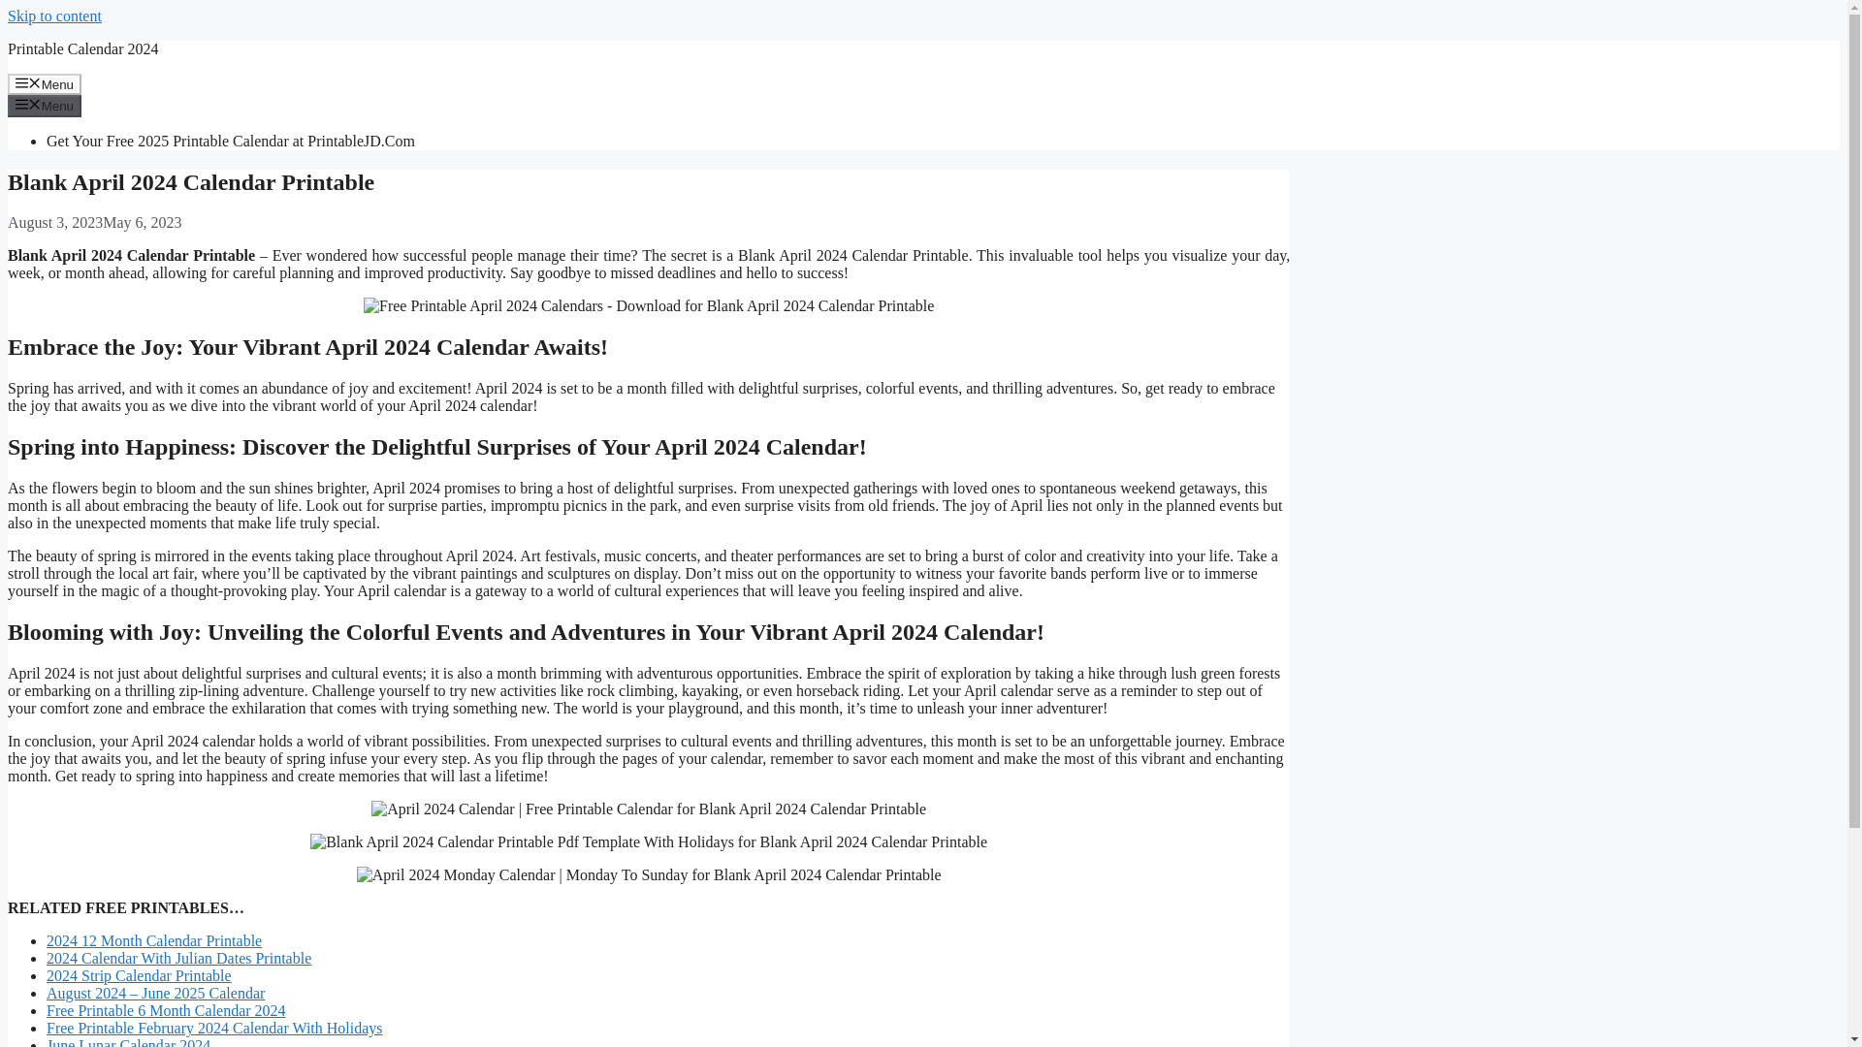 The height and width of the screenshot is (1047, 1862). Describe the element at coordinates (45, 105) in the screenshot. I see `Menu` at that location.